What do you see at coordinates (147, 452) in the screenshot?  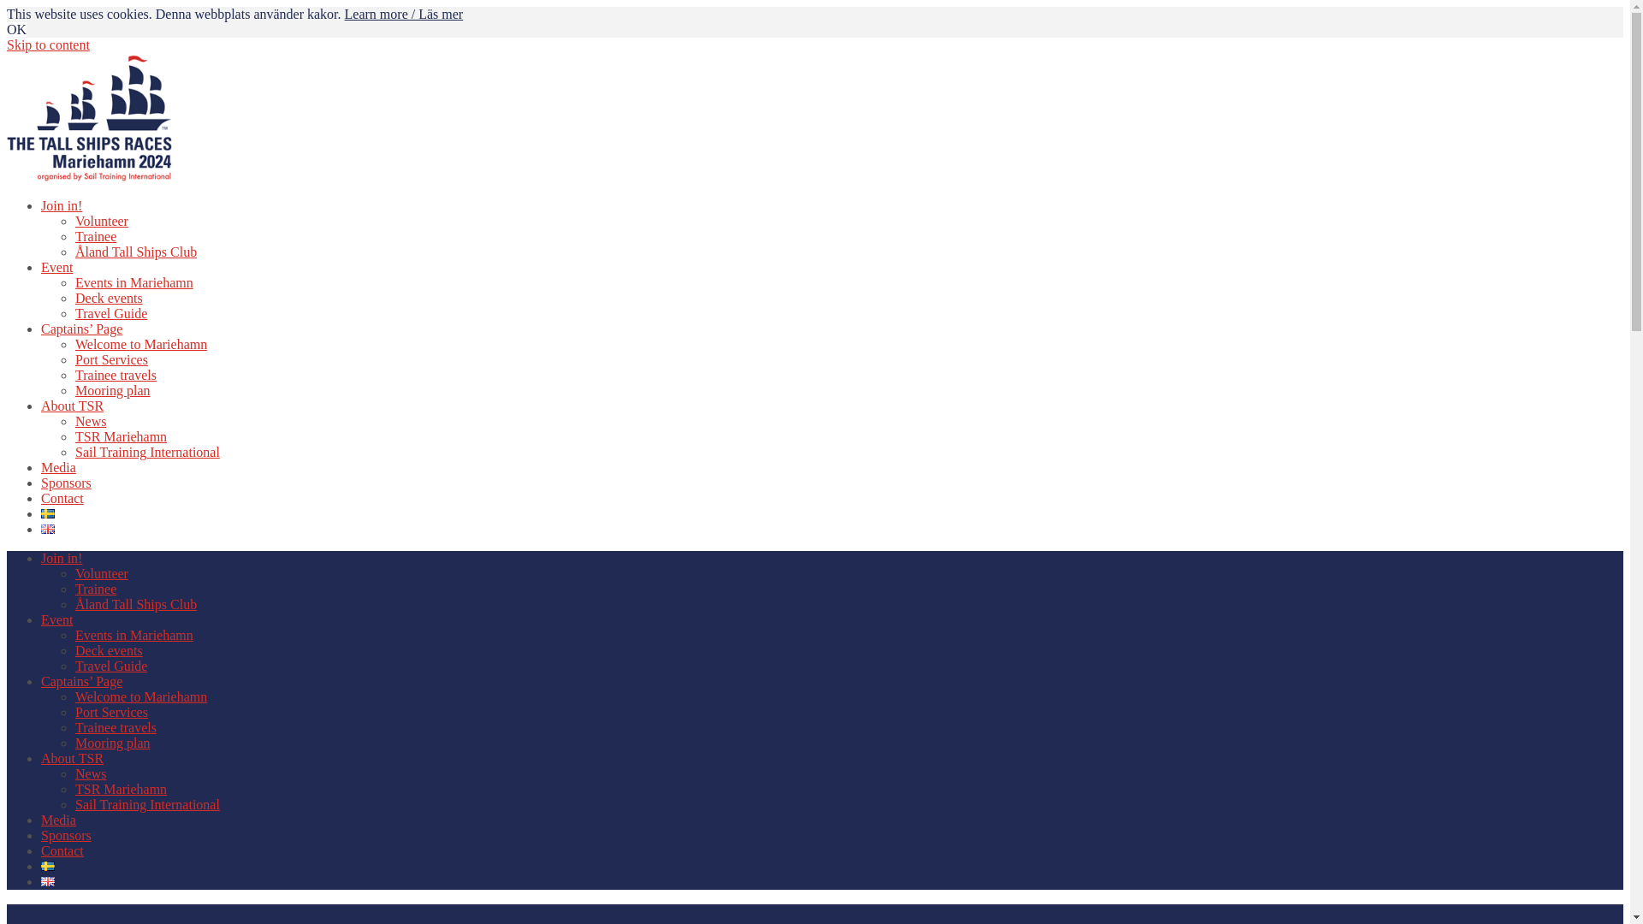 I see `Sail Training International` at bounding box center [147, 452].